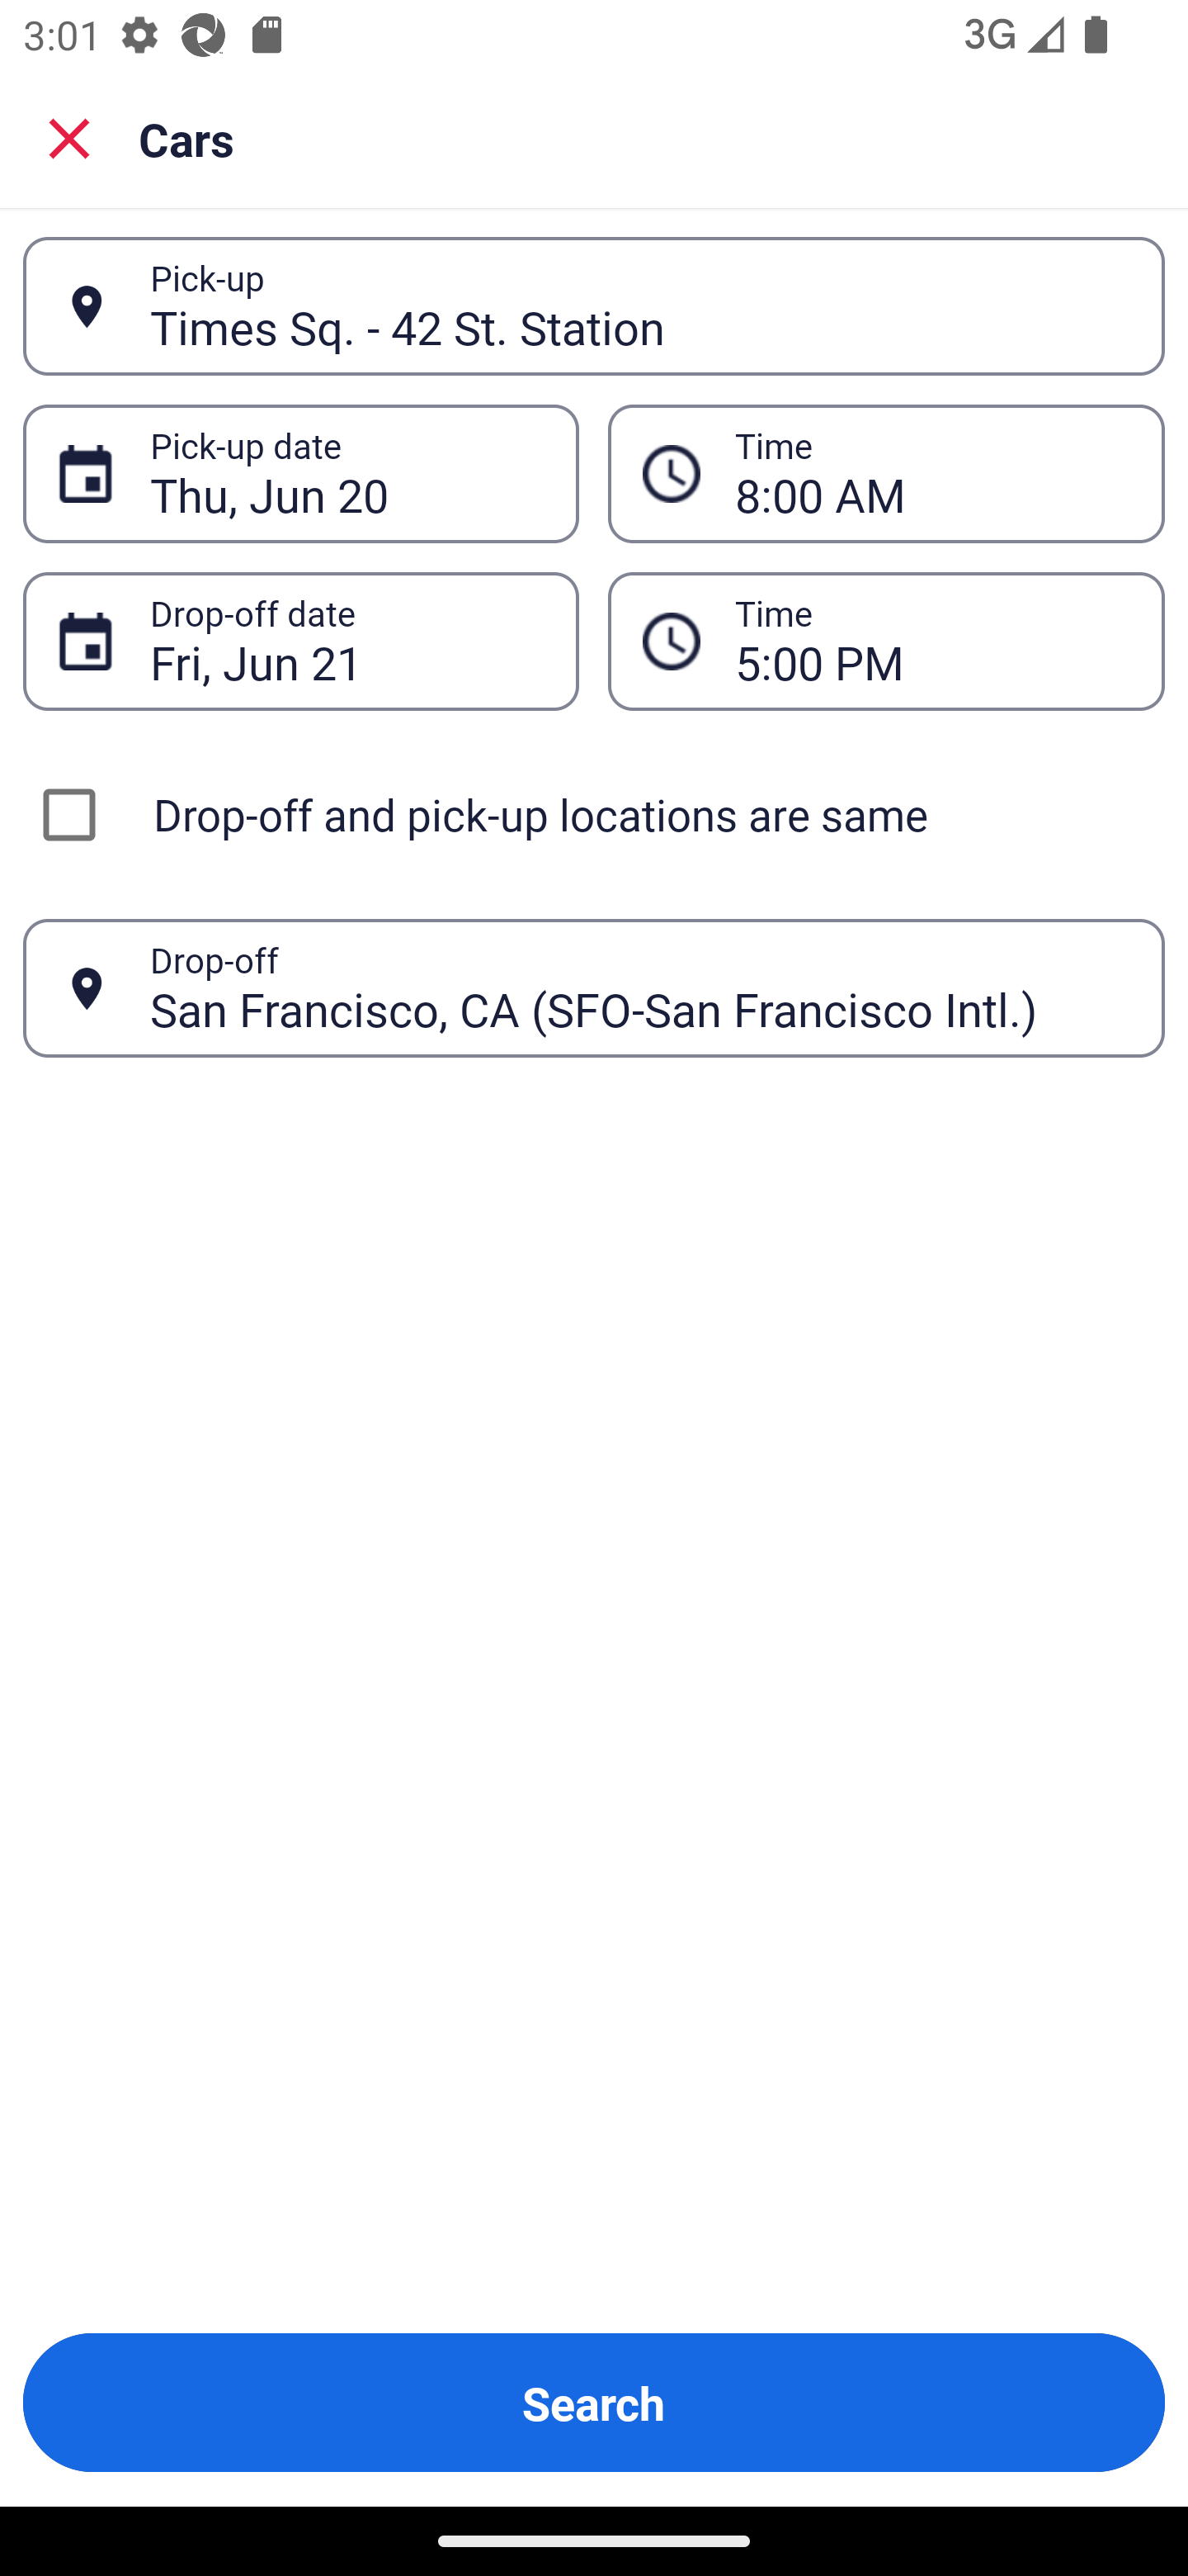 This screenshot has height=2576, width=1188. Describe the element at coordinates (639, 305) in the screenshot. I see `Times Sq. - 42 St. Station` at that location.